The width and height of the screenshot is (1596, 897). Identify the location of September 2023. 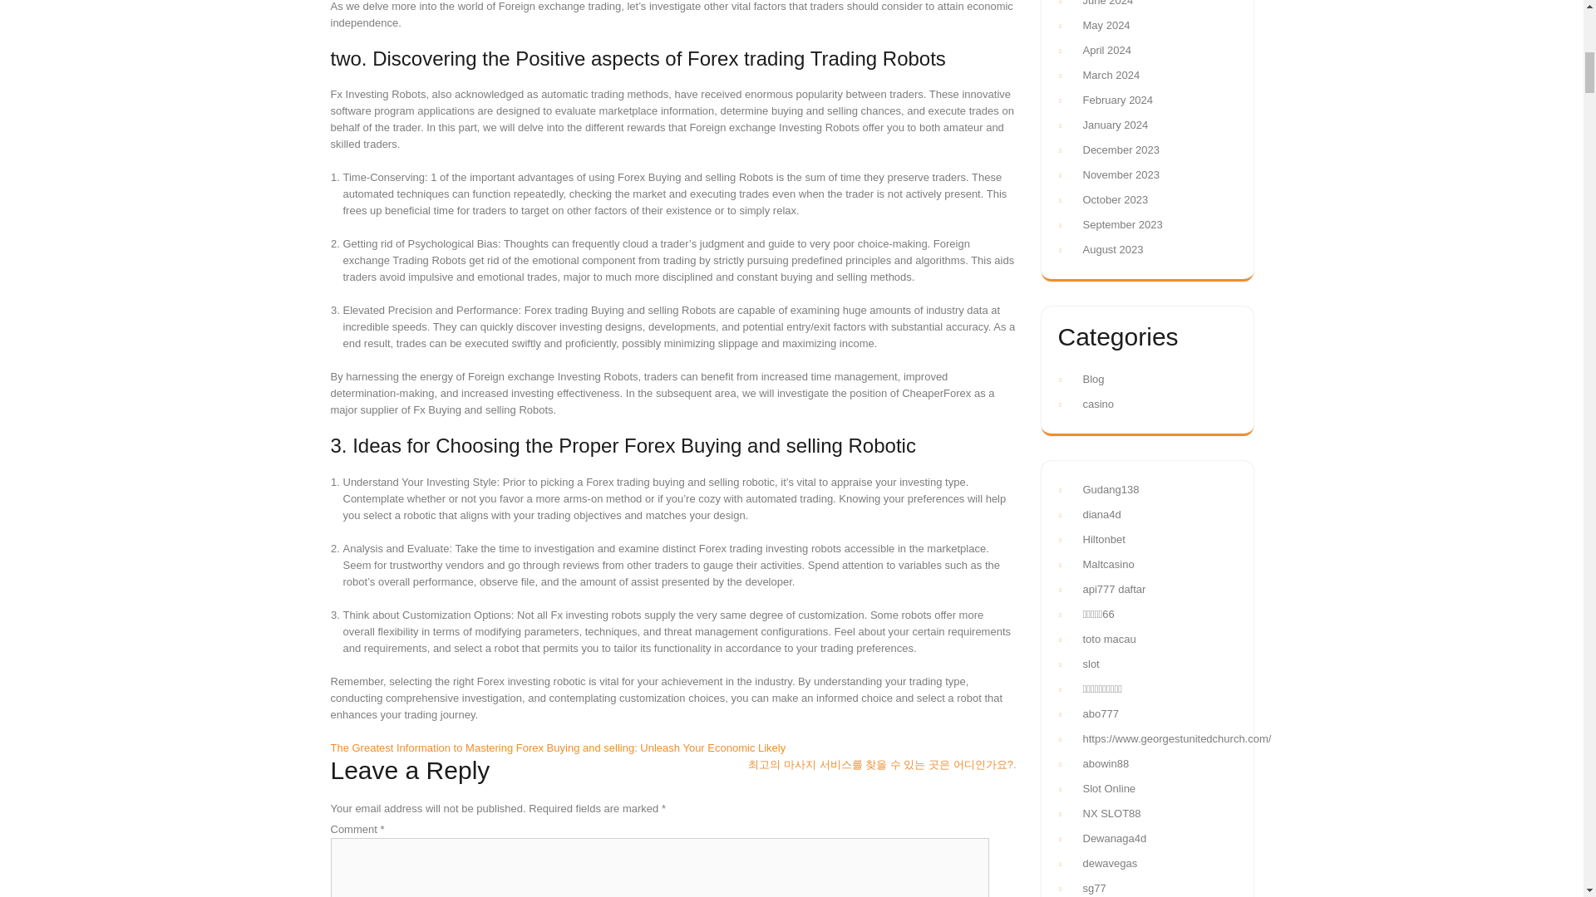
(1121, 224).